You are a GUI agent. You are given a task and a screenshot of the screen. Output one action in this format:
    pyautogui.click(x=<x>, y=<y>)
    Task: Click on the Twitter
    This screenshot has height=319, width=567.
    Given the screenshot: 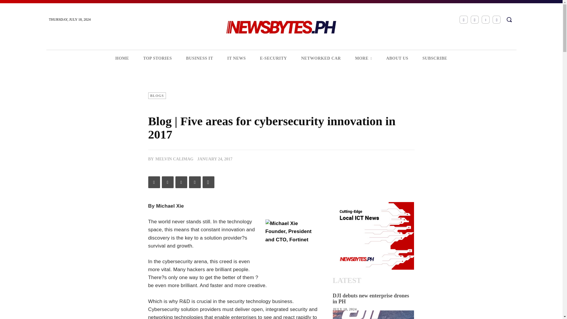 What is the action you would take?
    pyautogui.click(x=167, y=182)
    